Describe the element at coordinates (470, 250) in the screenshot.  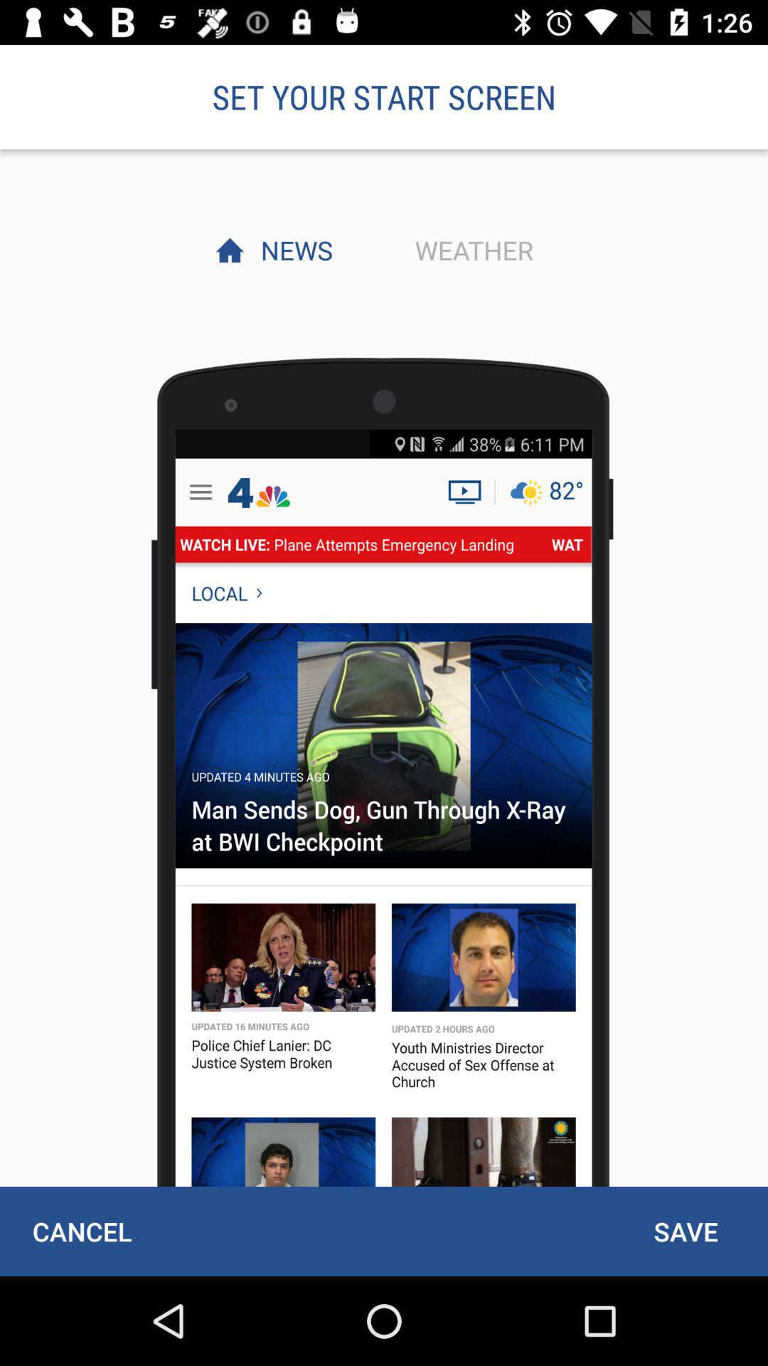
I see `tap icon to the right of news icon` at that location.